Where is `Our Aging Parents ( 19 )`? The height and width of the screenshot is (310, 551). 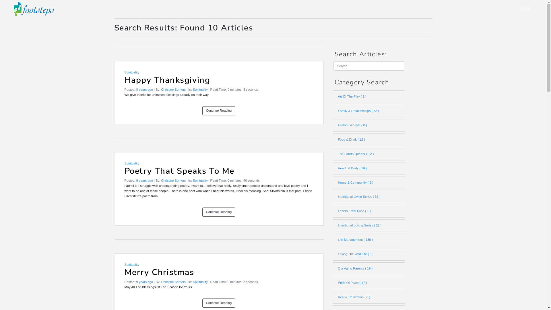
Our Aging Parents ( 19 ) is located at coordinates (369, 269).